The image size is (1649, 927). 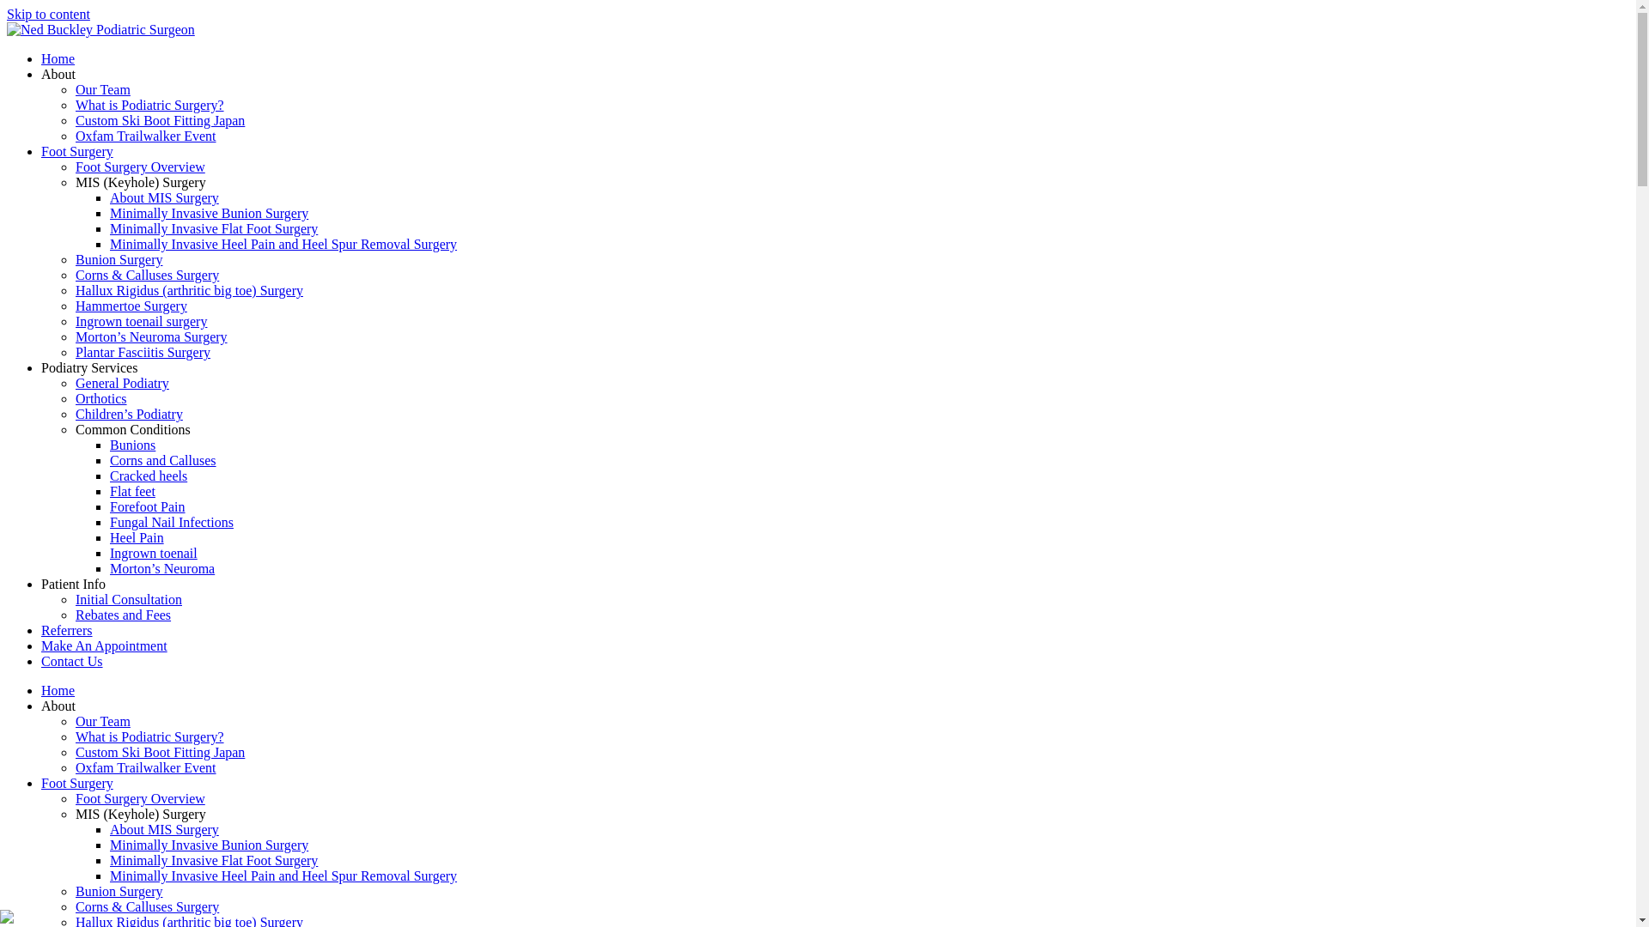 What do you see at coordinates (119, 891) in the screenshot?
I see `Bunion Surgery` at bounding box center [119, 891].